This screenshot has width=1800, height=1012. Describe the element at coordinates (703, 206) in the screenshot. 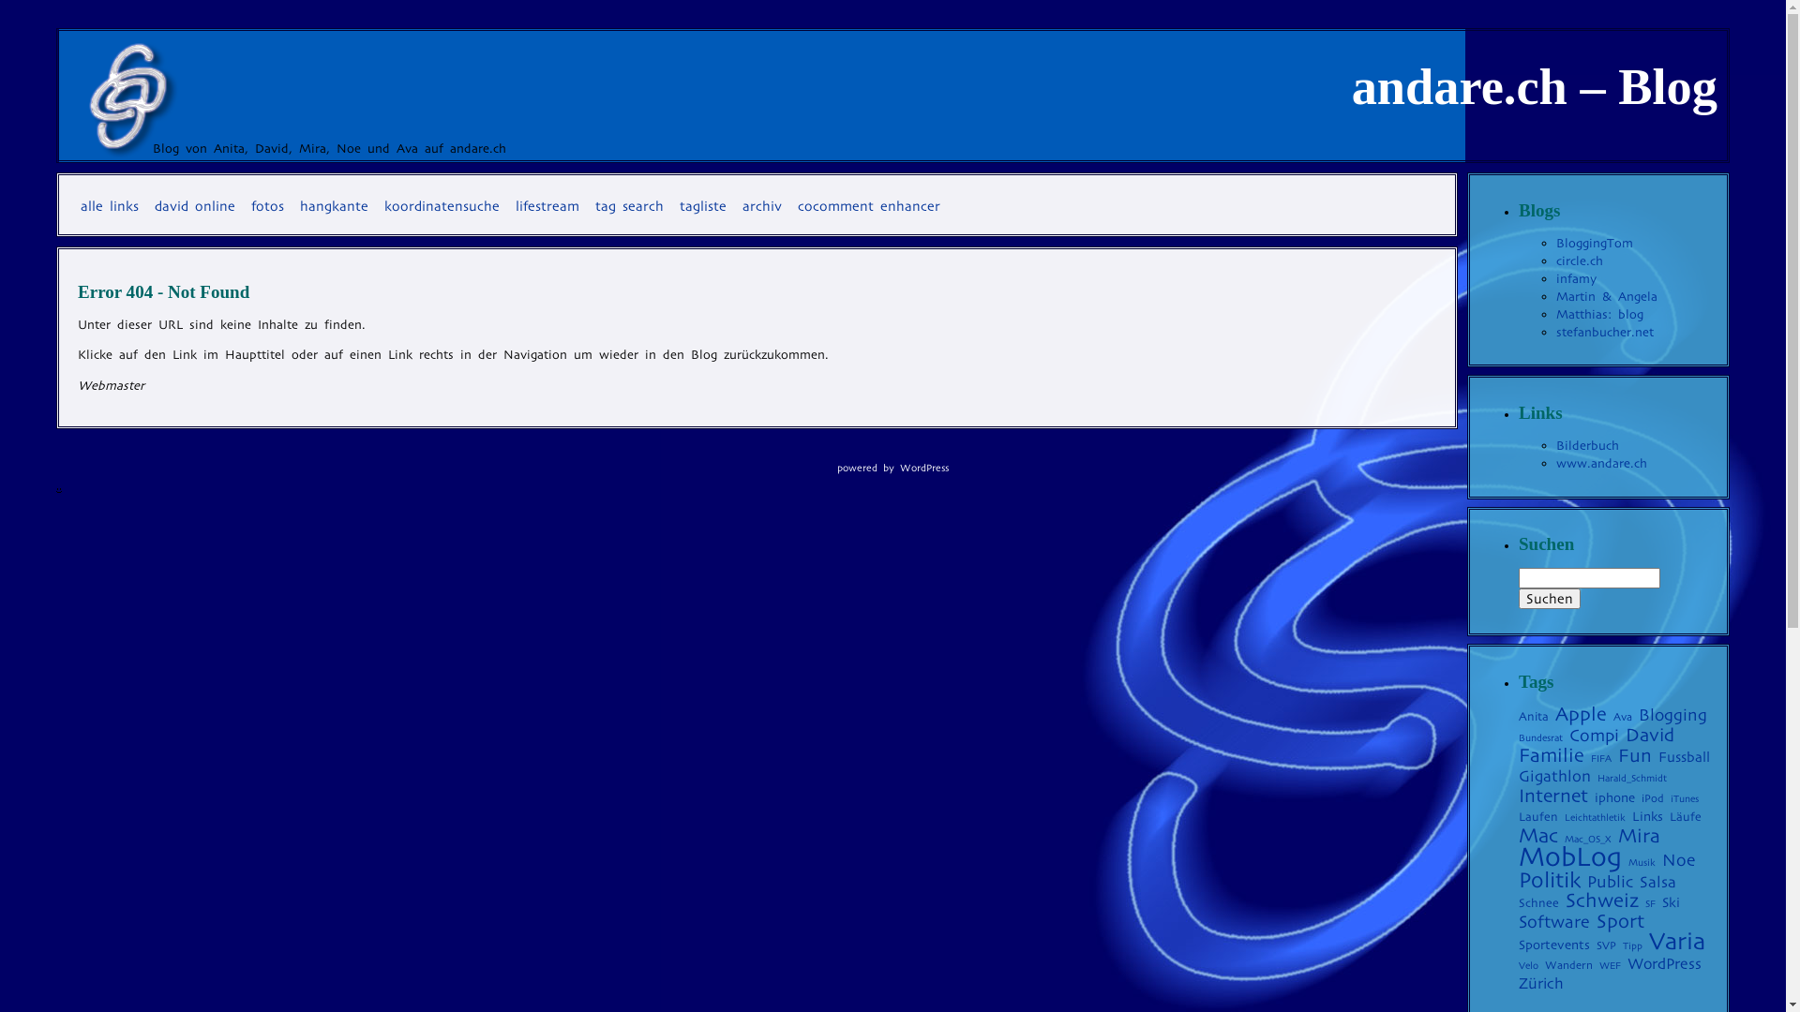

I see `tagliste` at that location.